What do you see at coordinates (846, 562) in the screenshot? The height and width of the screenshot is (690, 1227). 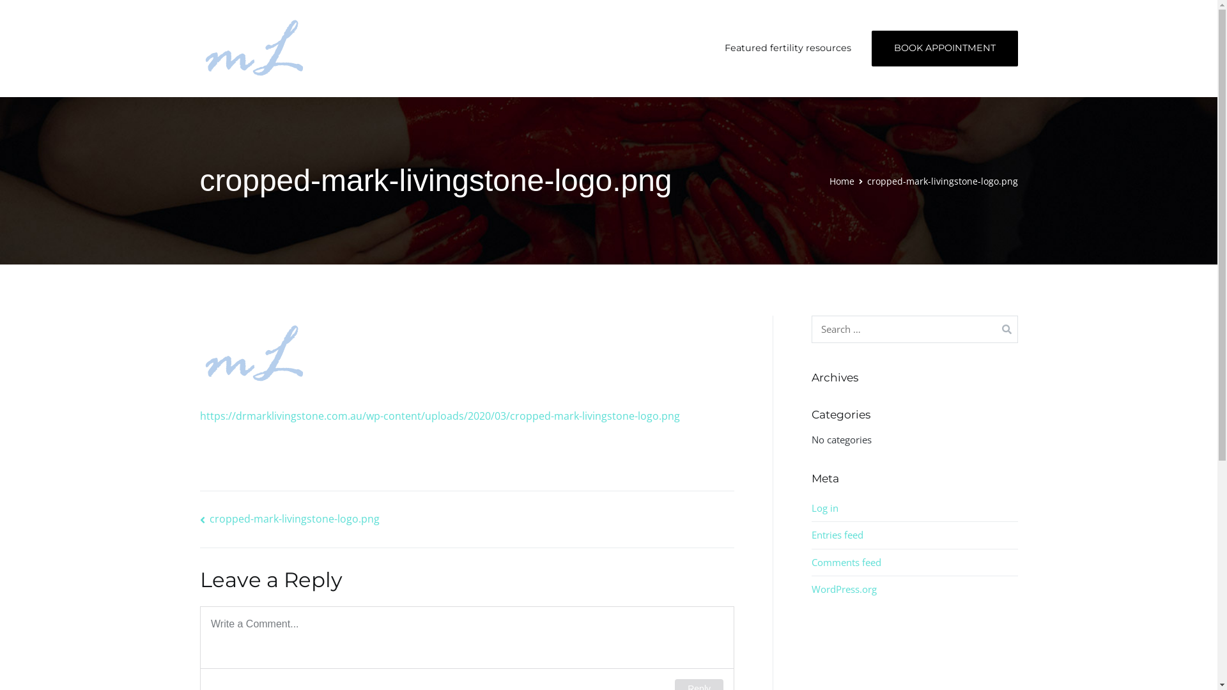 I see `Comments feed` at bounding box center [846, 562].